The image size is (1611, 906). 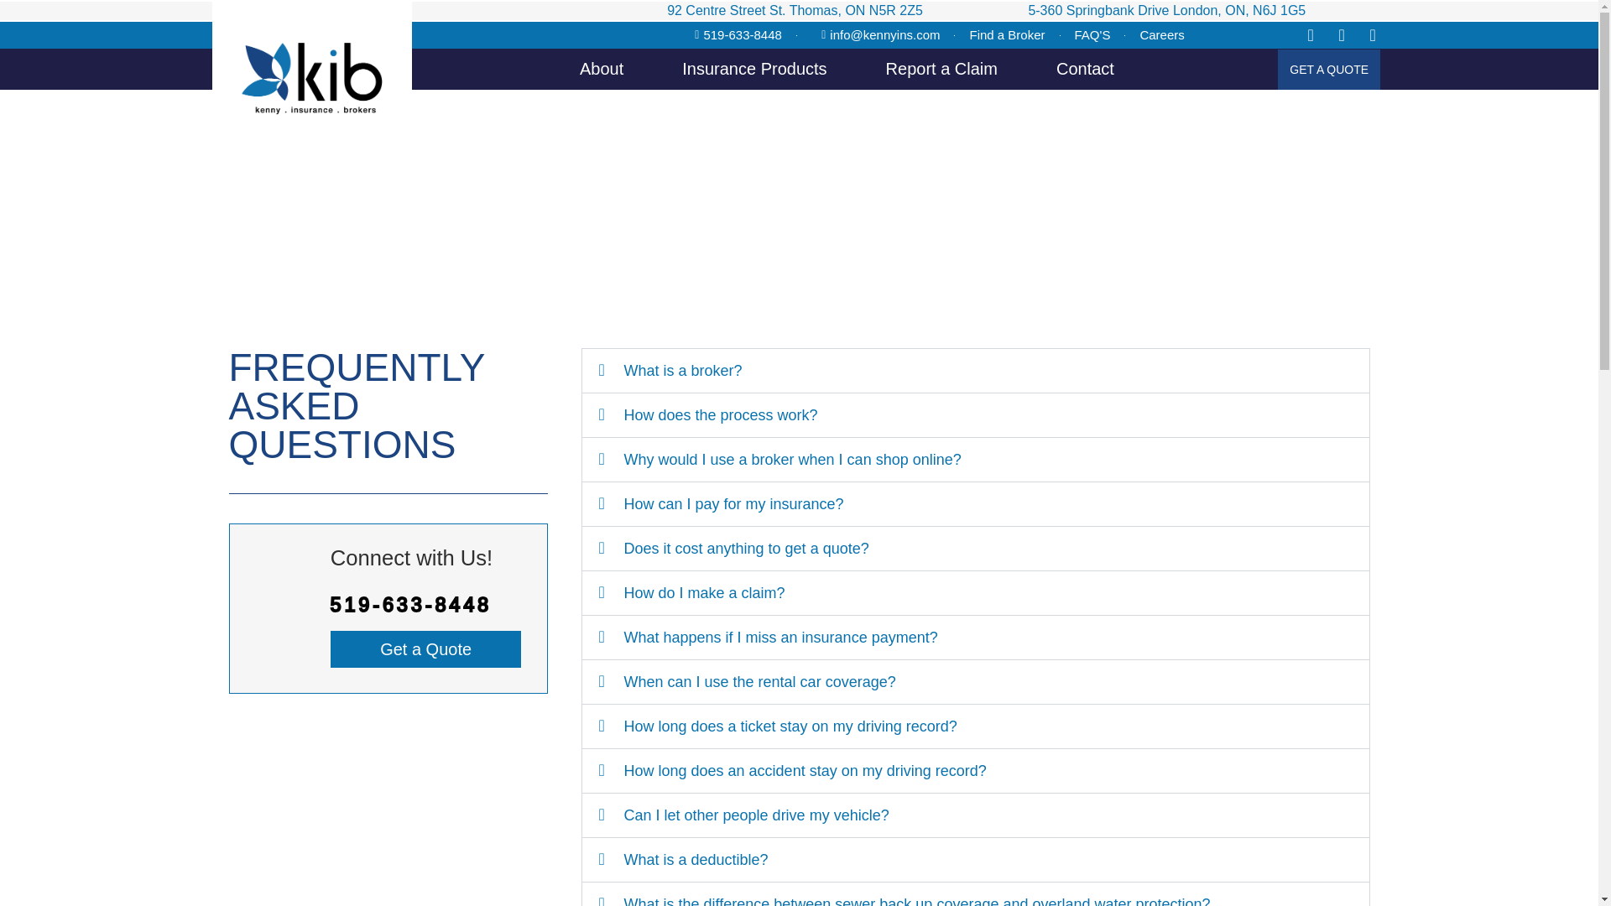 I want to click on Report a Claim, so click(x=941, y=69).